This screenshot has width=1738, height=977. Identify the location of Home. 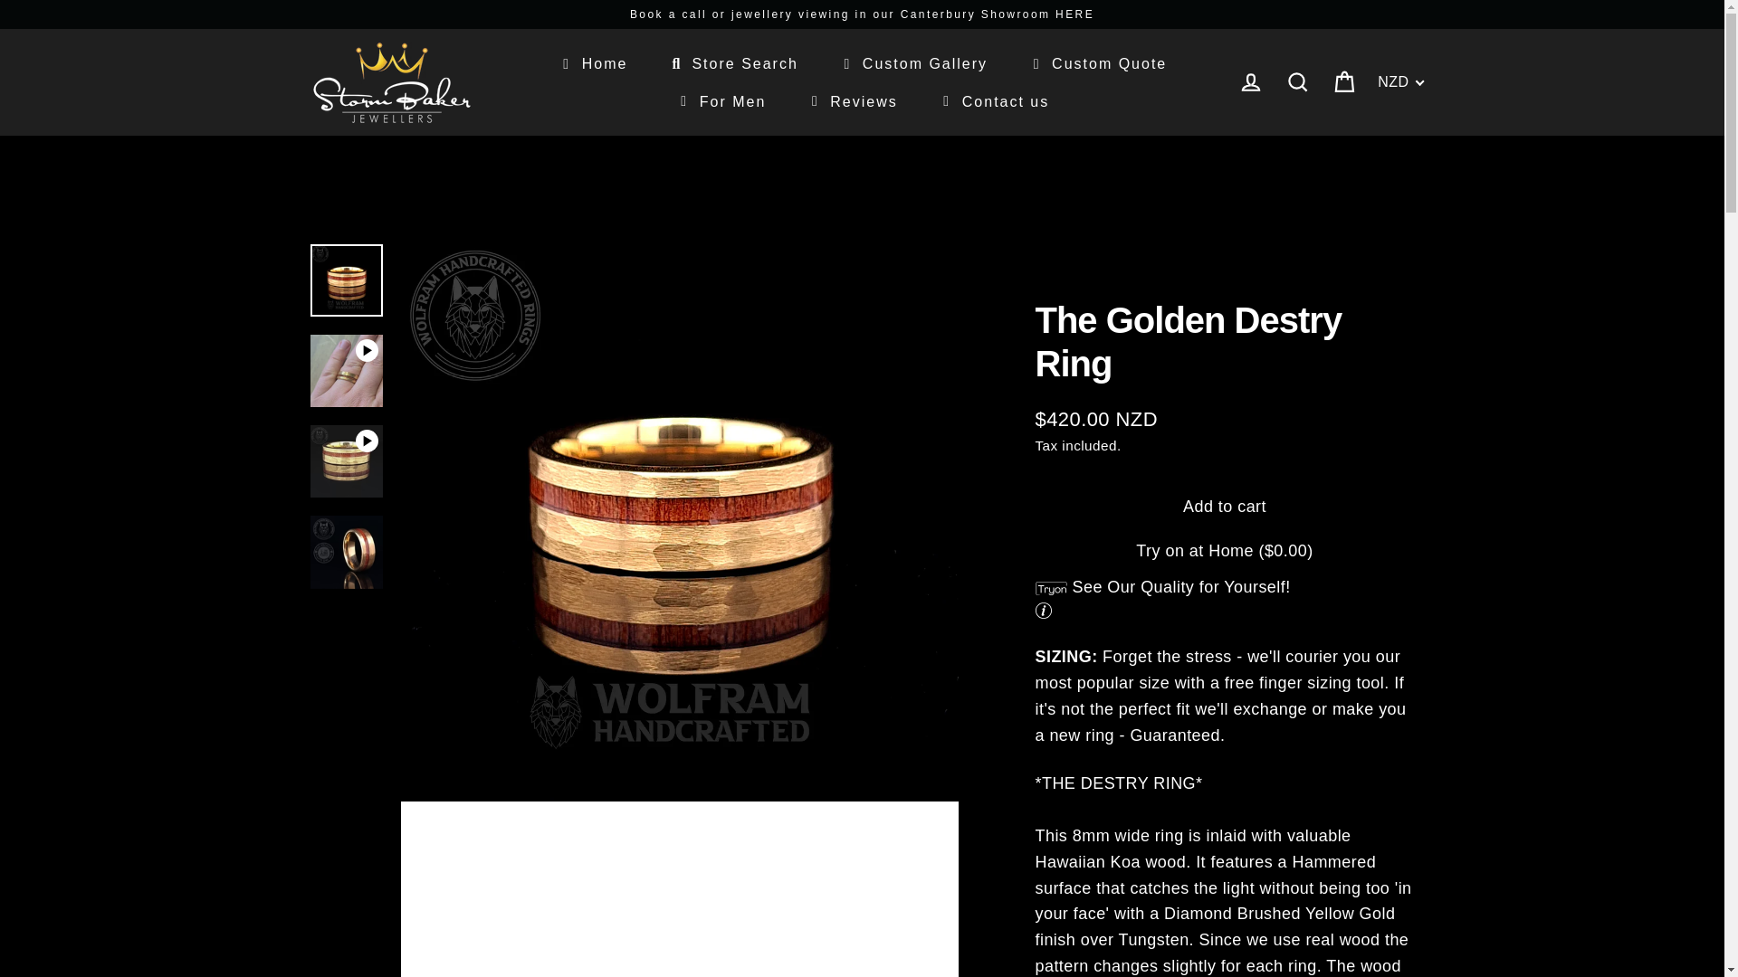
(592, 63).